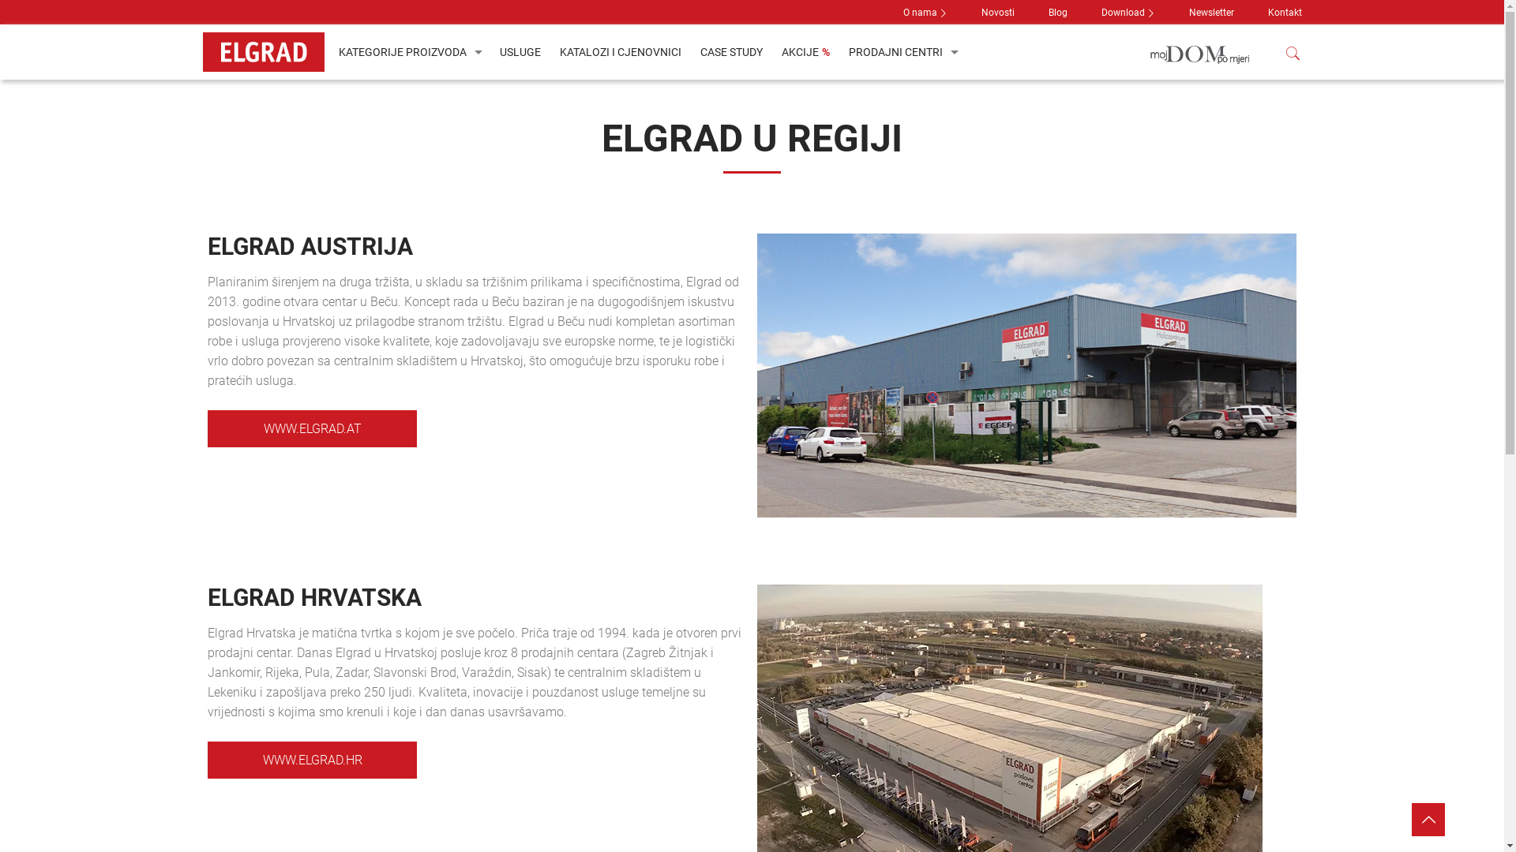 The image size is (1516, 852). Describe the element at coordinates (997, 13) in the screenshot. I see `Novosti` at that location.